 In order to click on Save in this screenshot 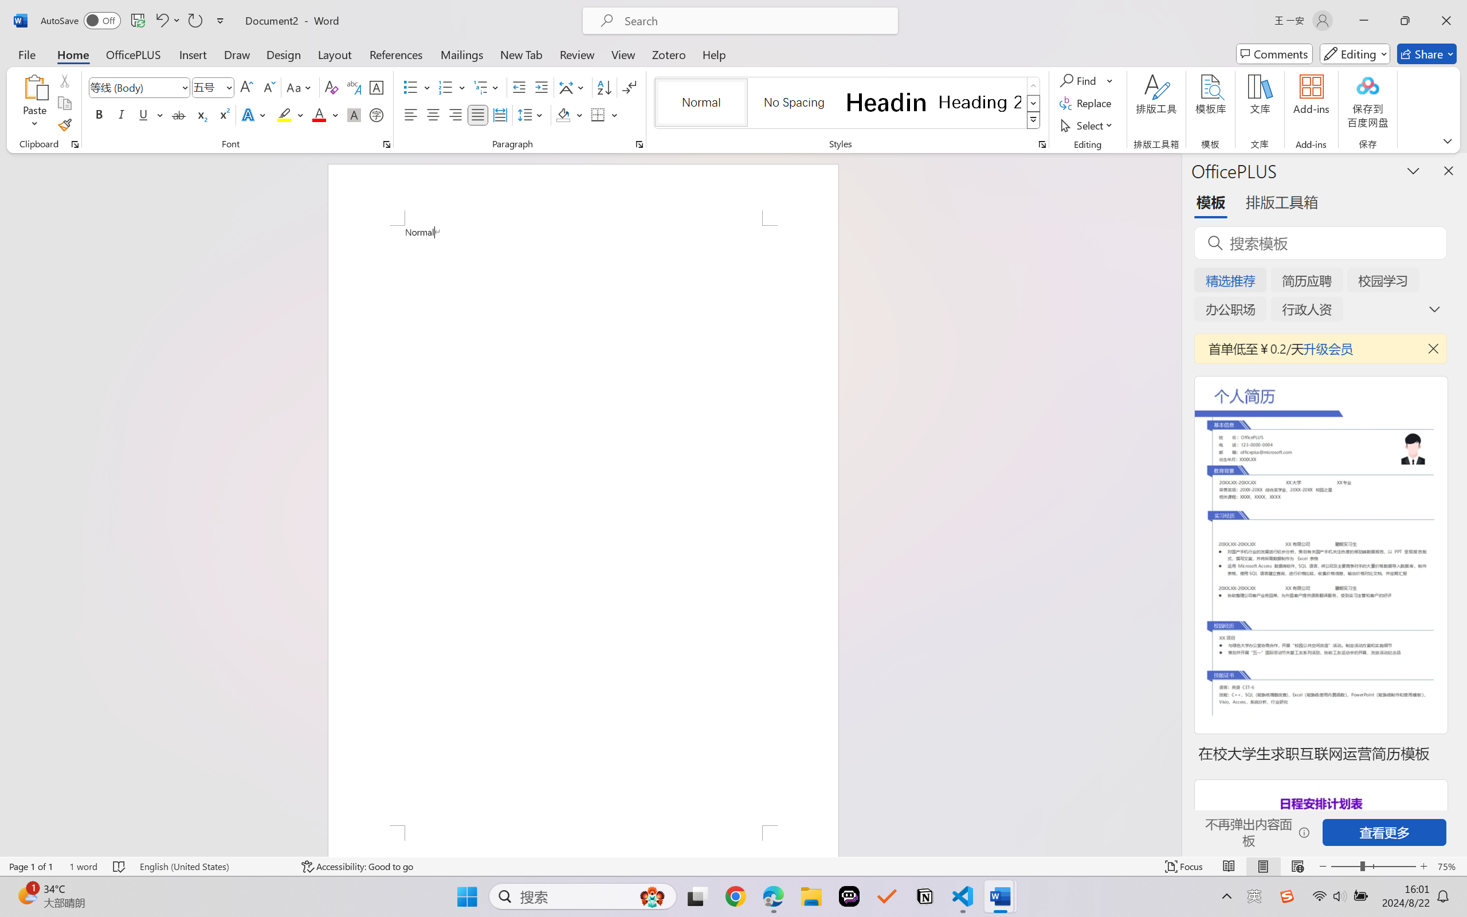, I will do `click(138, 21)`.